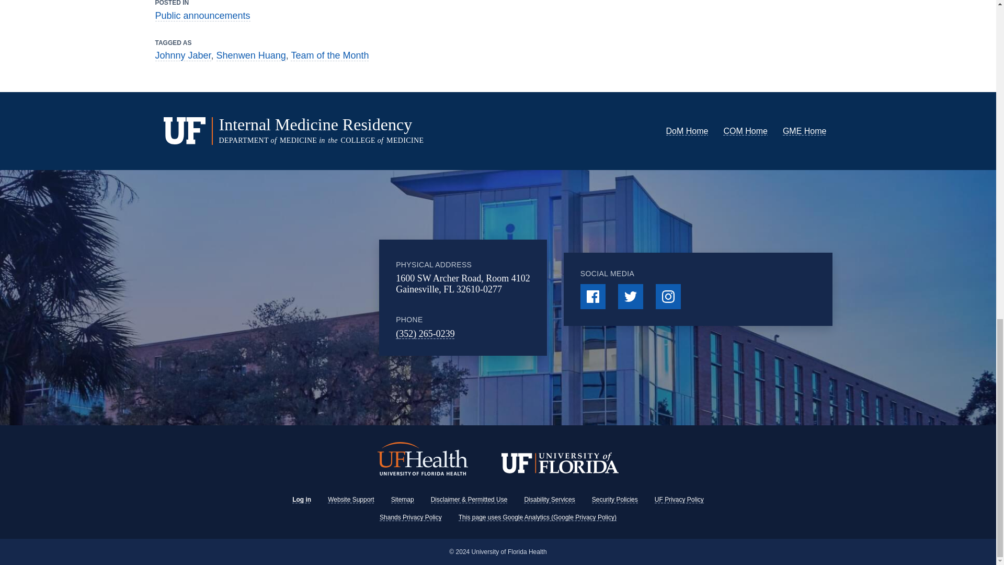 The width and height of the screenshot is (1004, 565). Describe the element at coordinates (687, 131) in the screenshot. I see `DoM Home` at that location.